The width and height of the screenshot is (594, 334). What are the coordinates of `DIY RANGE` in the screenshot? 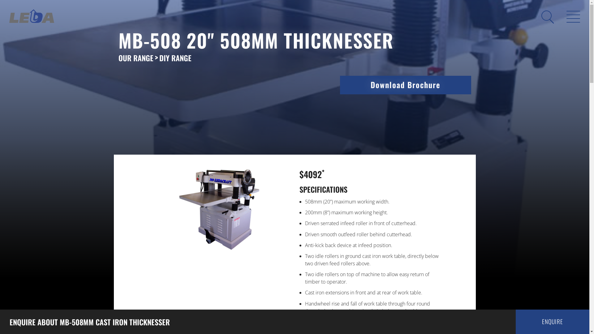 It's located at (175, 59).